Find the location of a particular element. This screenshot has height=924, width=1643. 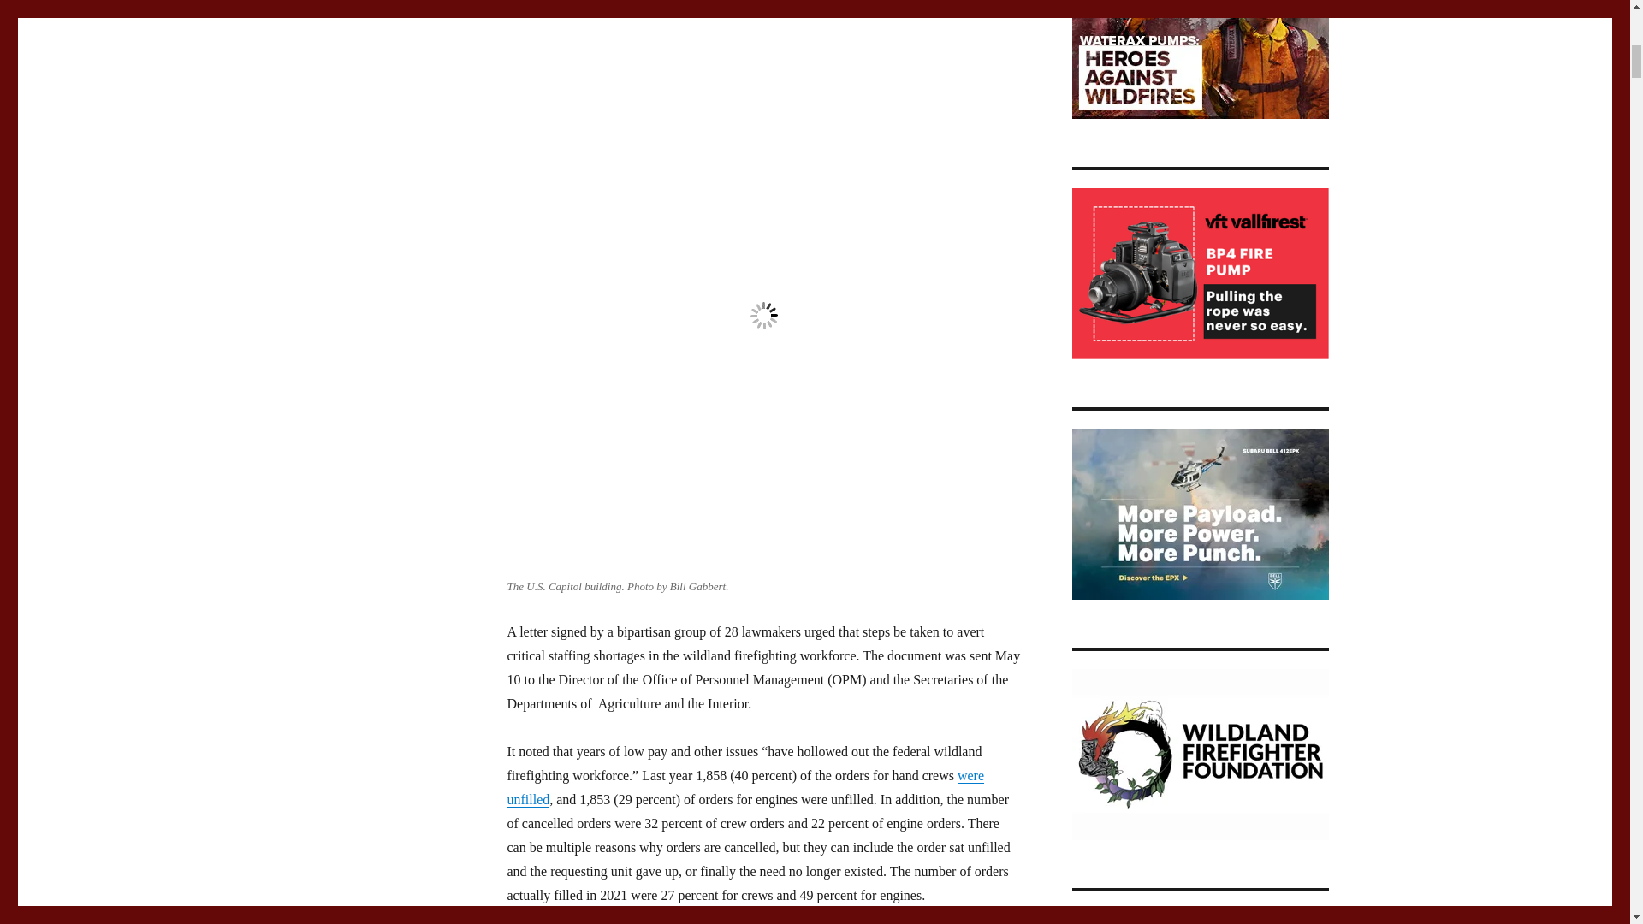

were unfilled is located at coordinates (744, 787).